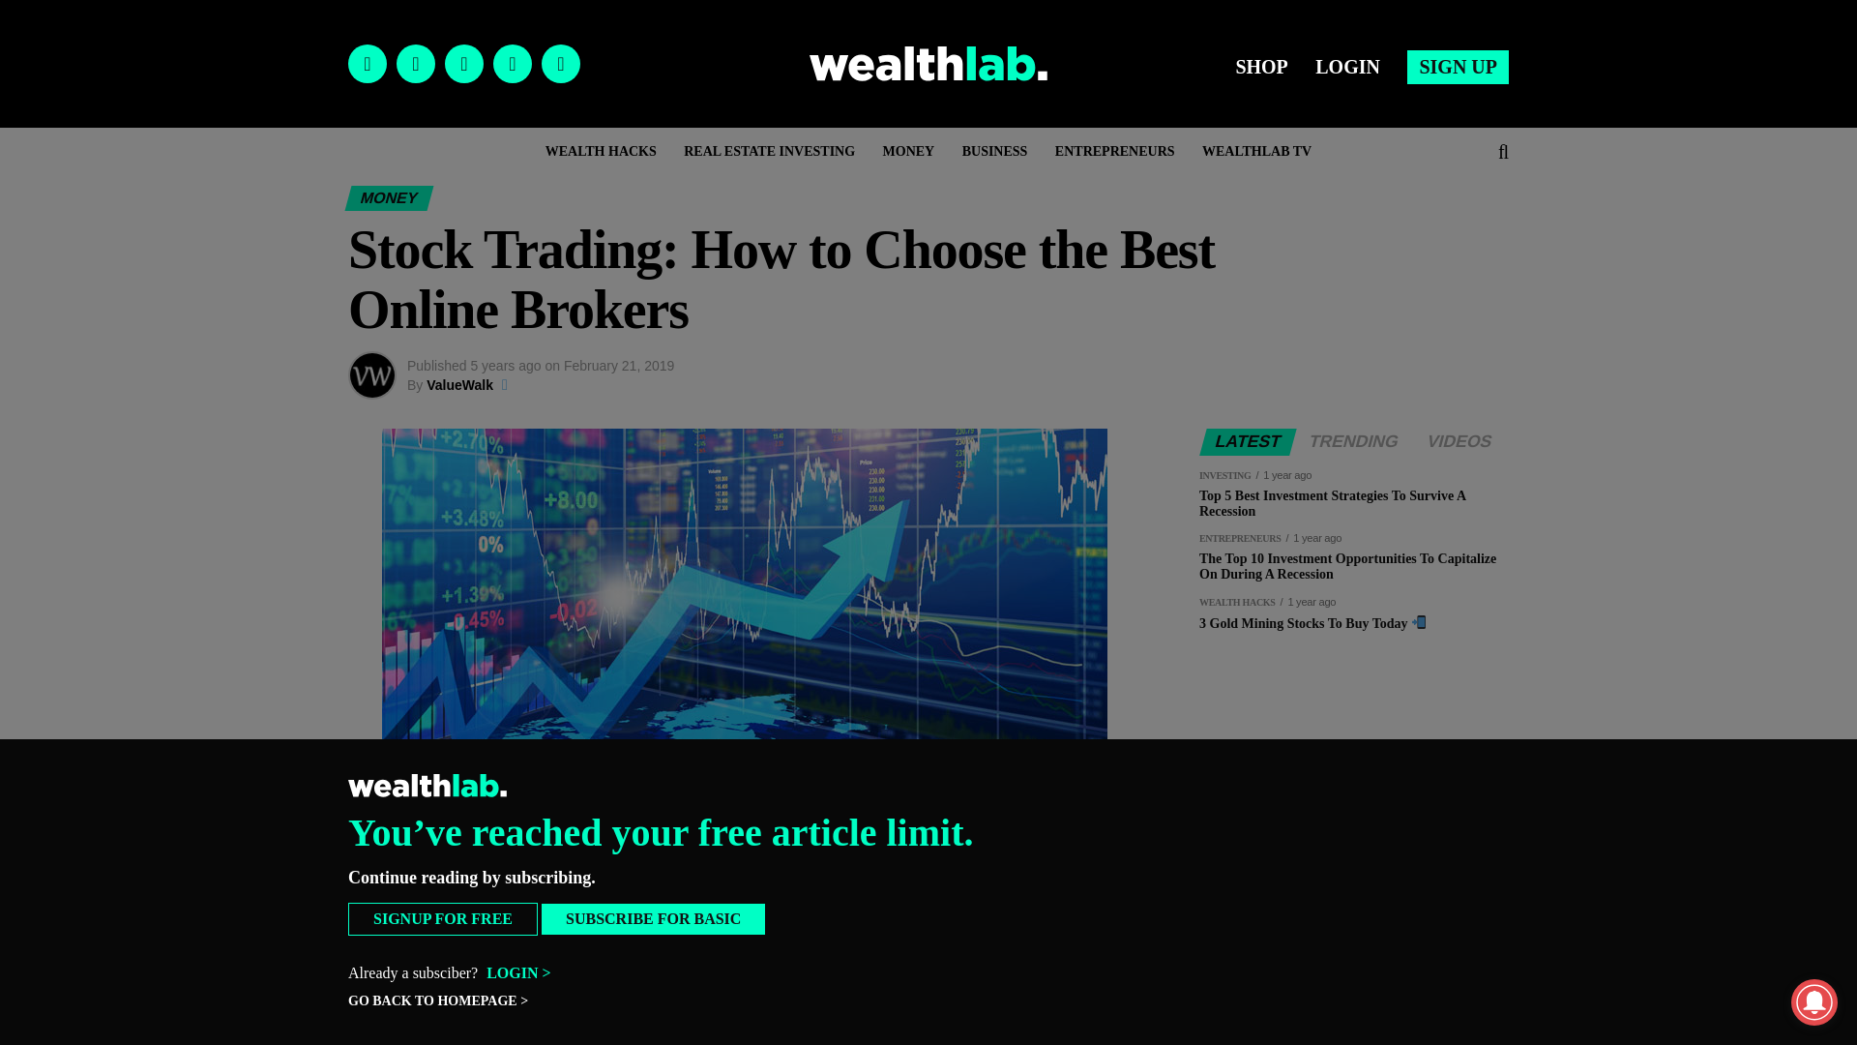  I want to click on REAL ESTATE INVESTING, so click(770, 151).